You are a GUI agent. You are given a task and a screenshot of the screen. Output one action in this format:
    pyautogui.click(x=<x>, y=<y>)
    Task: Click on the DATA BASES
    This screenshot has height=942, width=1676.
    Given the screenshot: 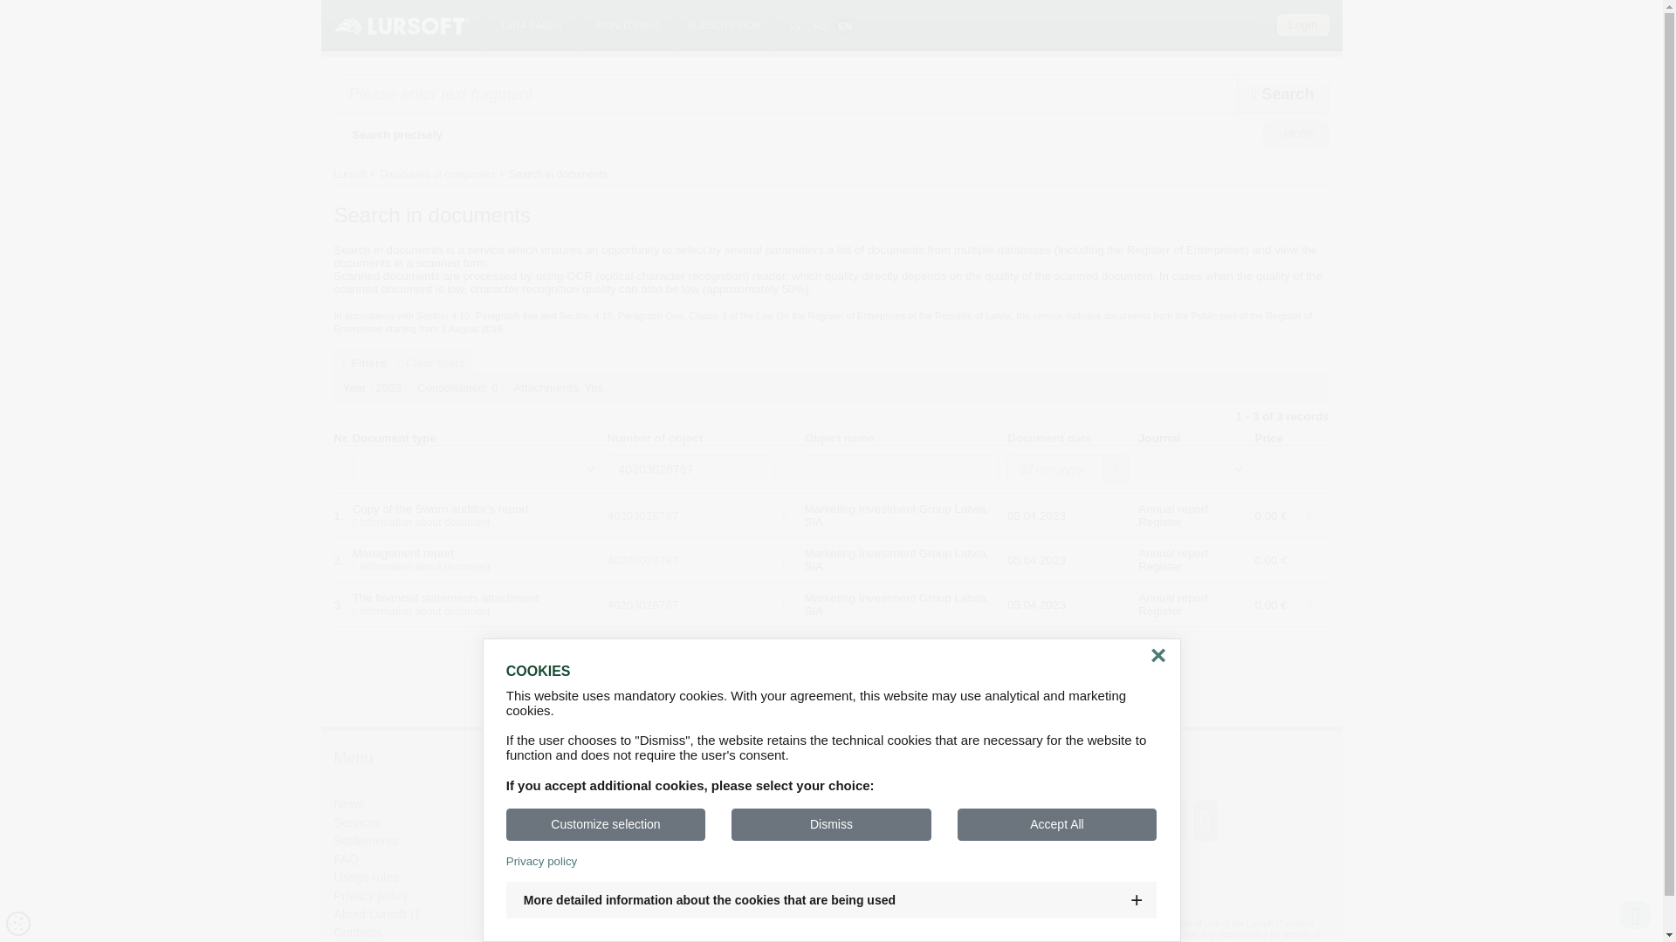 What is the action you would take?
    pyautogui.click(x=532, y=26)
    